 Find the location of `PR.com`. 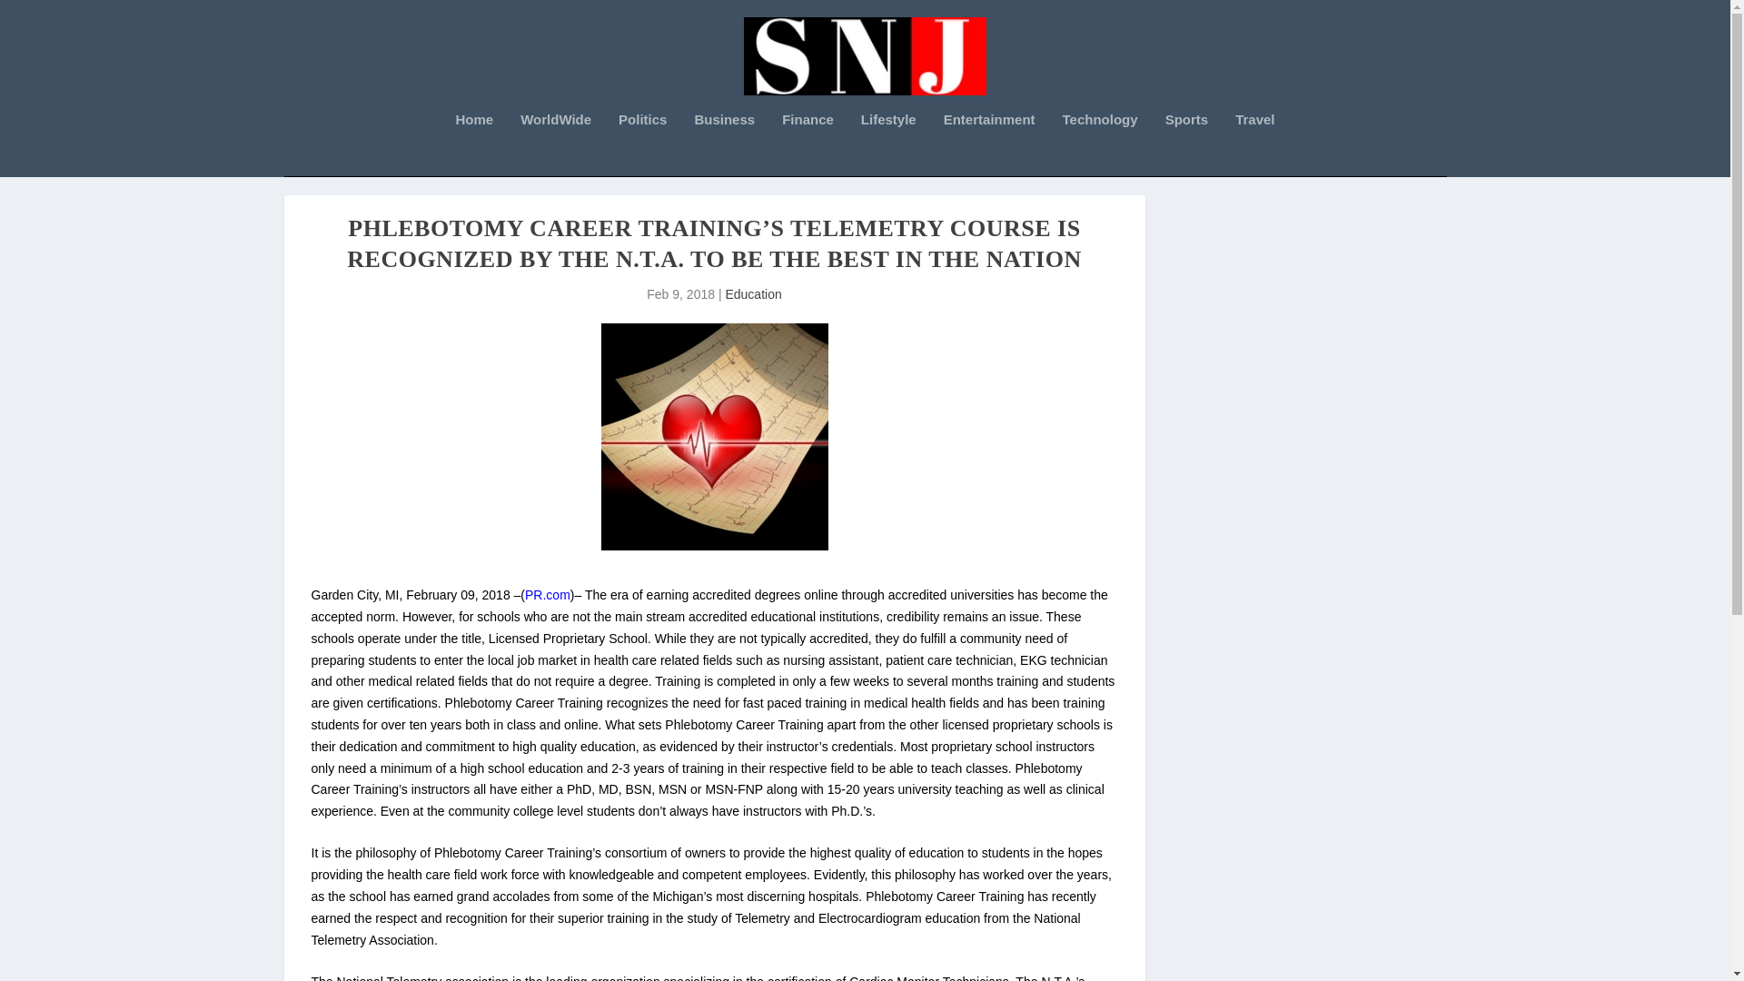

PR.com is located at coordinates (547, 594).